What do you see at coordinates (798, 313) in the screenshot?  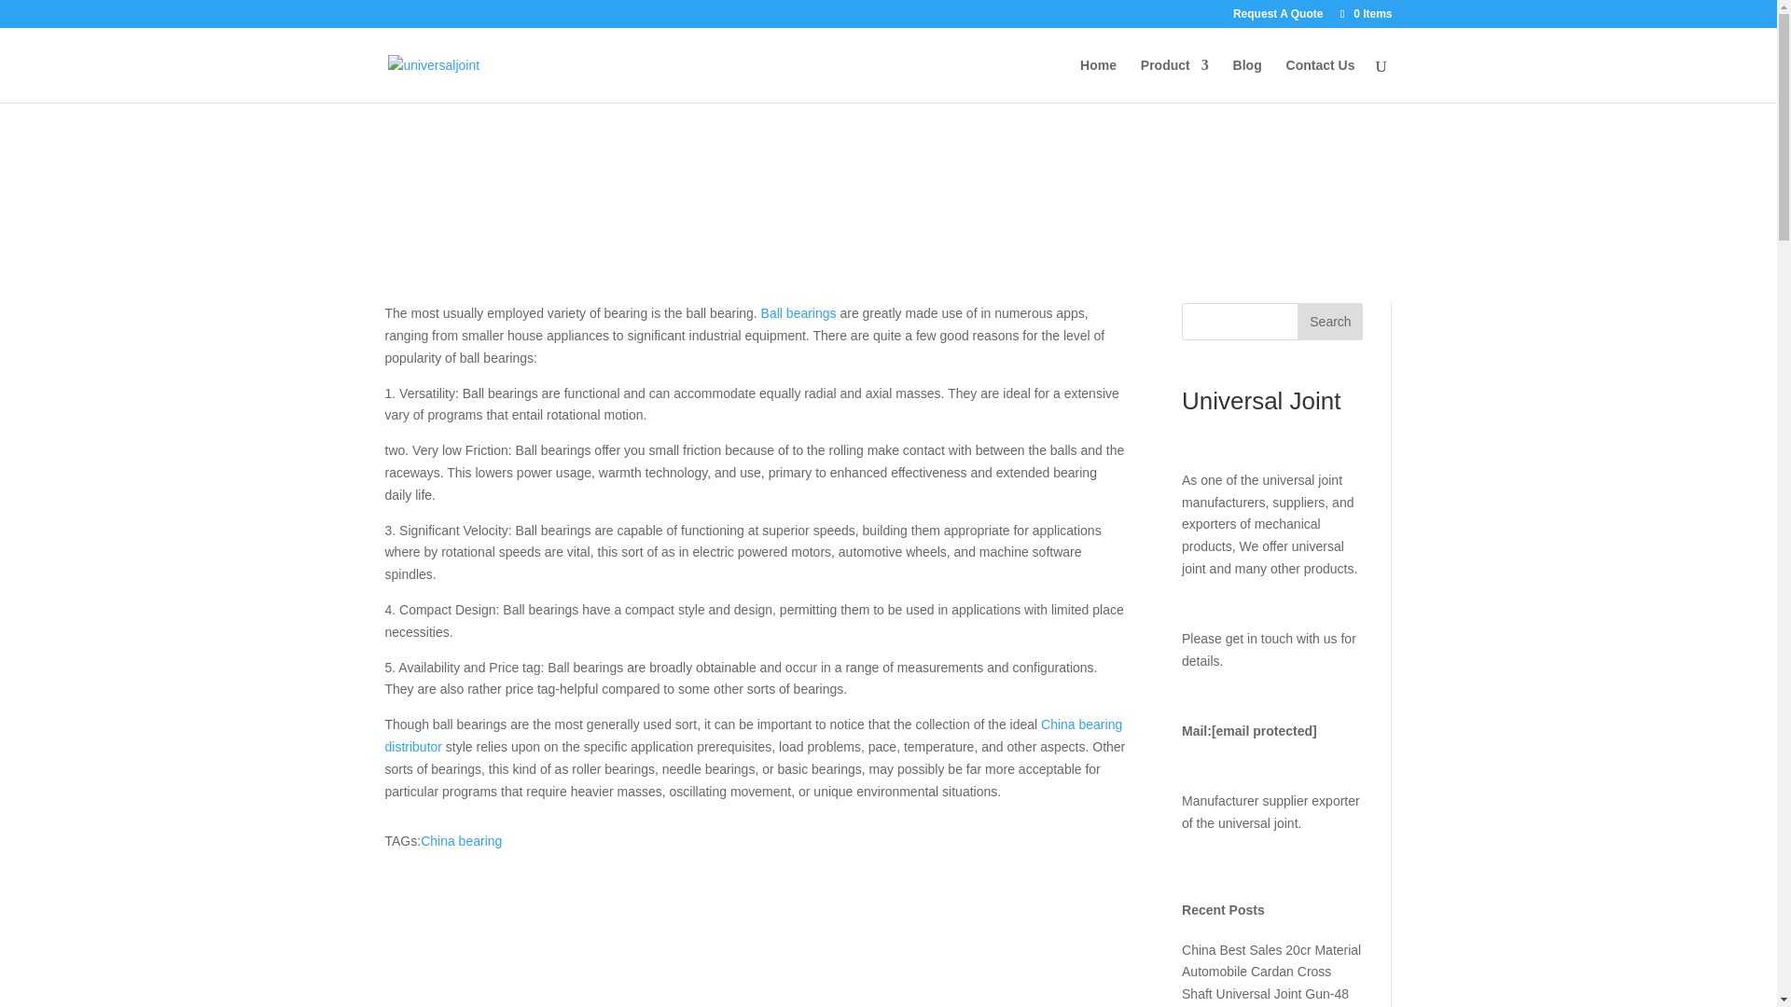 I see `Ball bearings` at bounding box center [798, 313].